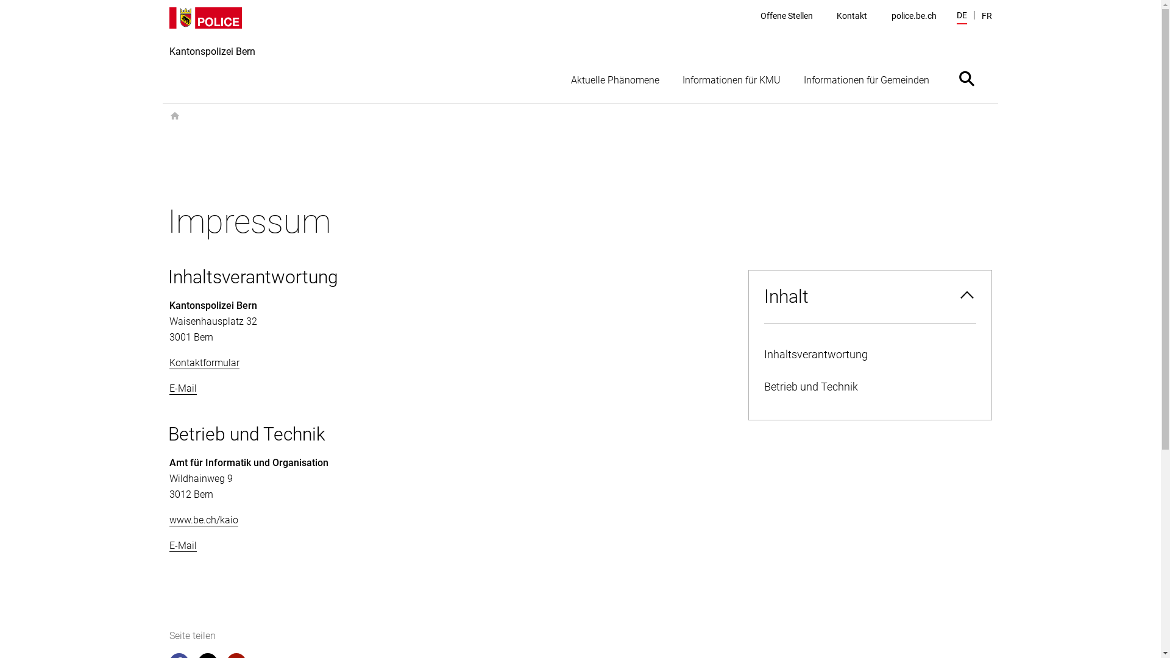 The height and width of the screenshot is (658, 1170). What do you see at coordinates (183, 389) in the screenshot?
I see `E-Mail` at bounding box center [183, 389].